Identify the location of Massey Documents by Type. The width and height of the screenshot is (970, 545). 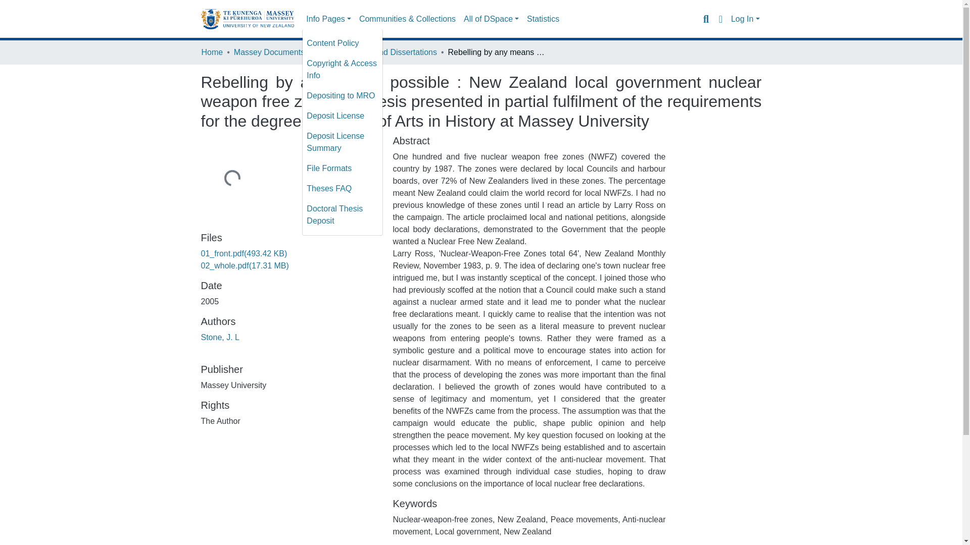
(284, 52).